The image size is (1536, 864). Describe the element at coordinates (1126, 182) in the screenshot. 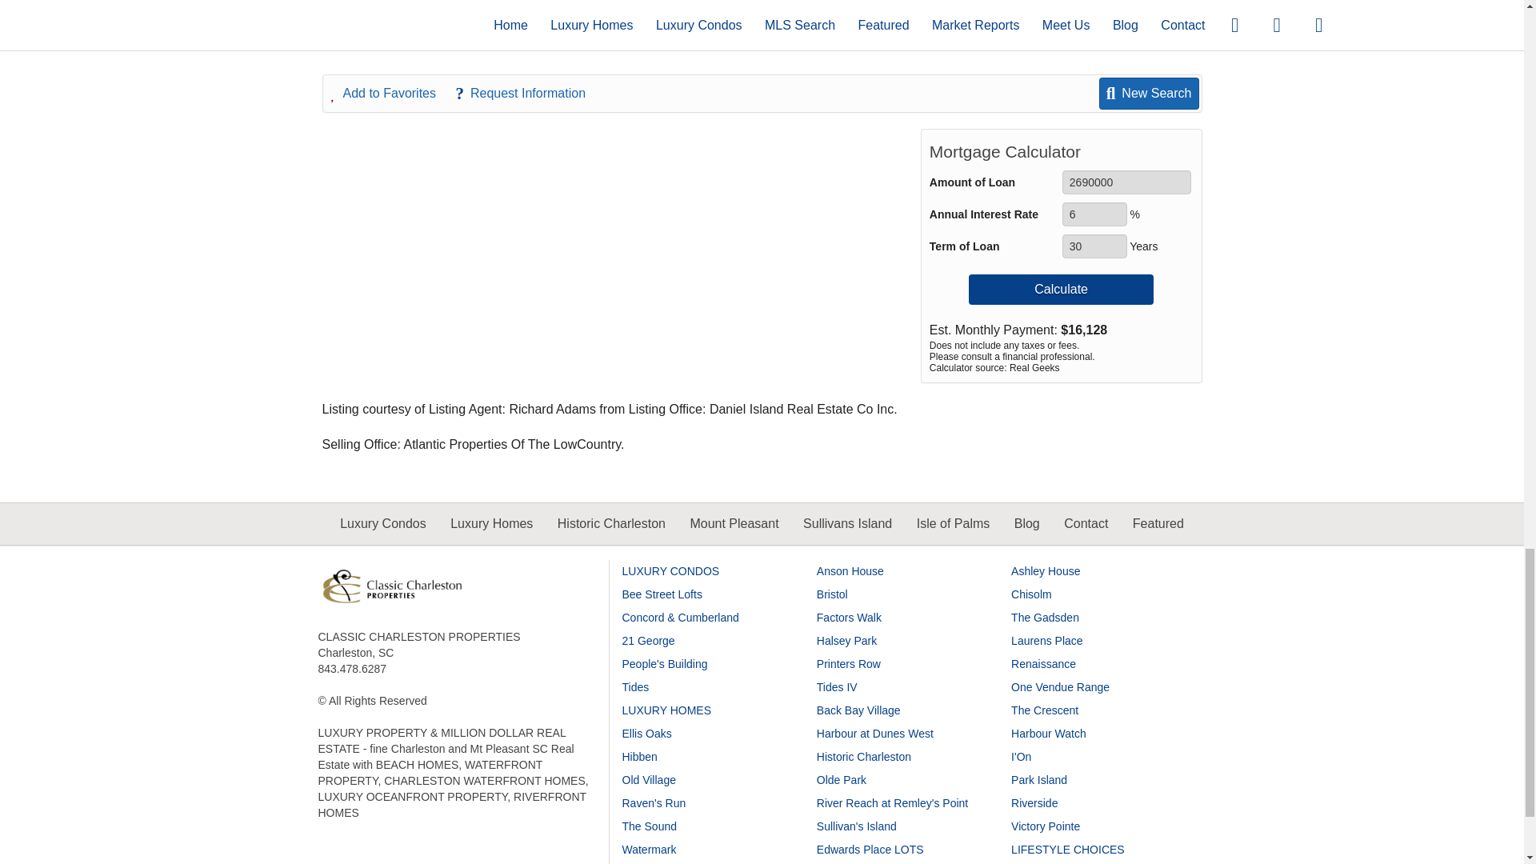

I see `2690000` at that location.